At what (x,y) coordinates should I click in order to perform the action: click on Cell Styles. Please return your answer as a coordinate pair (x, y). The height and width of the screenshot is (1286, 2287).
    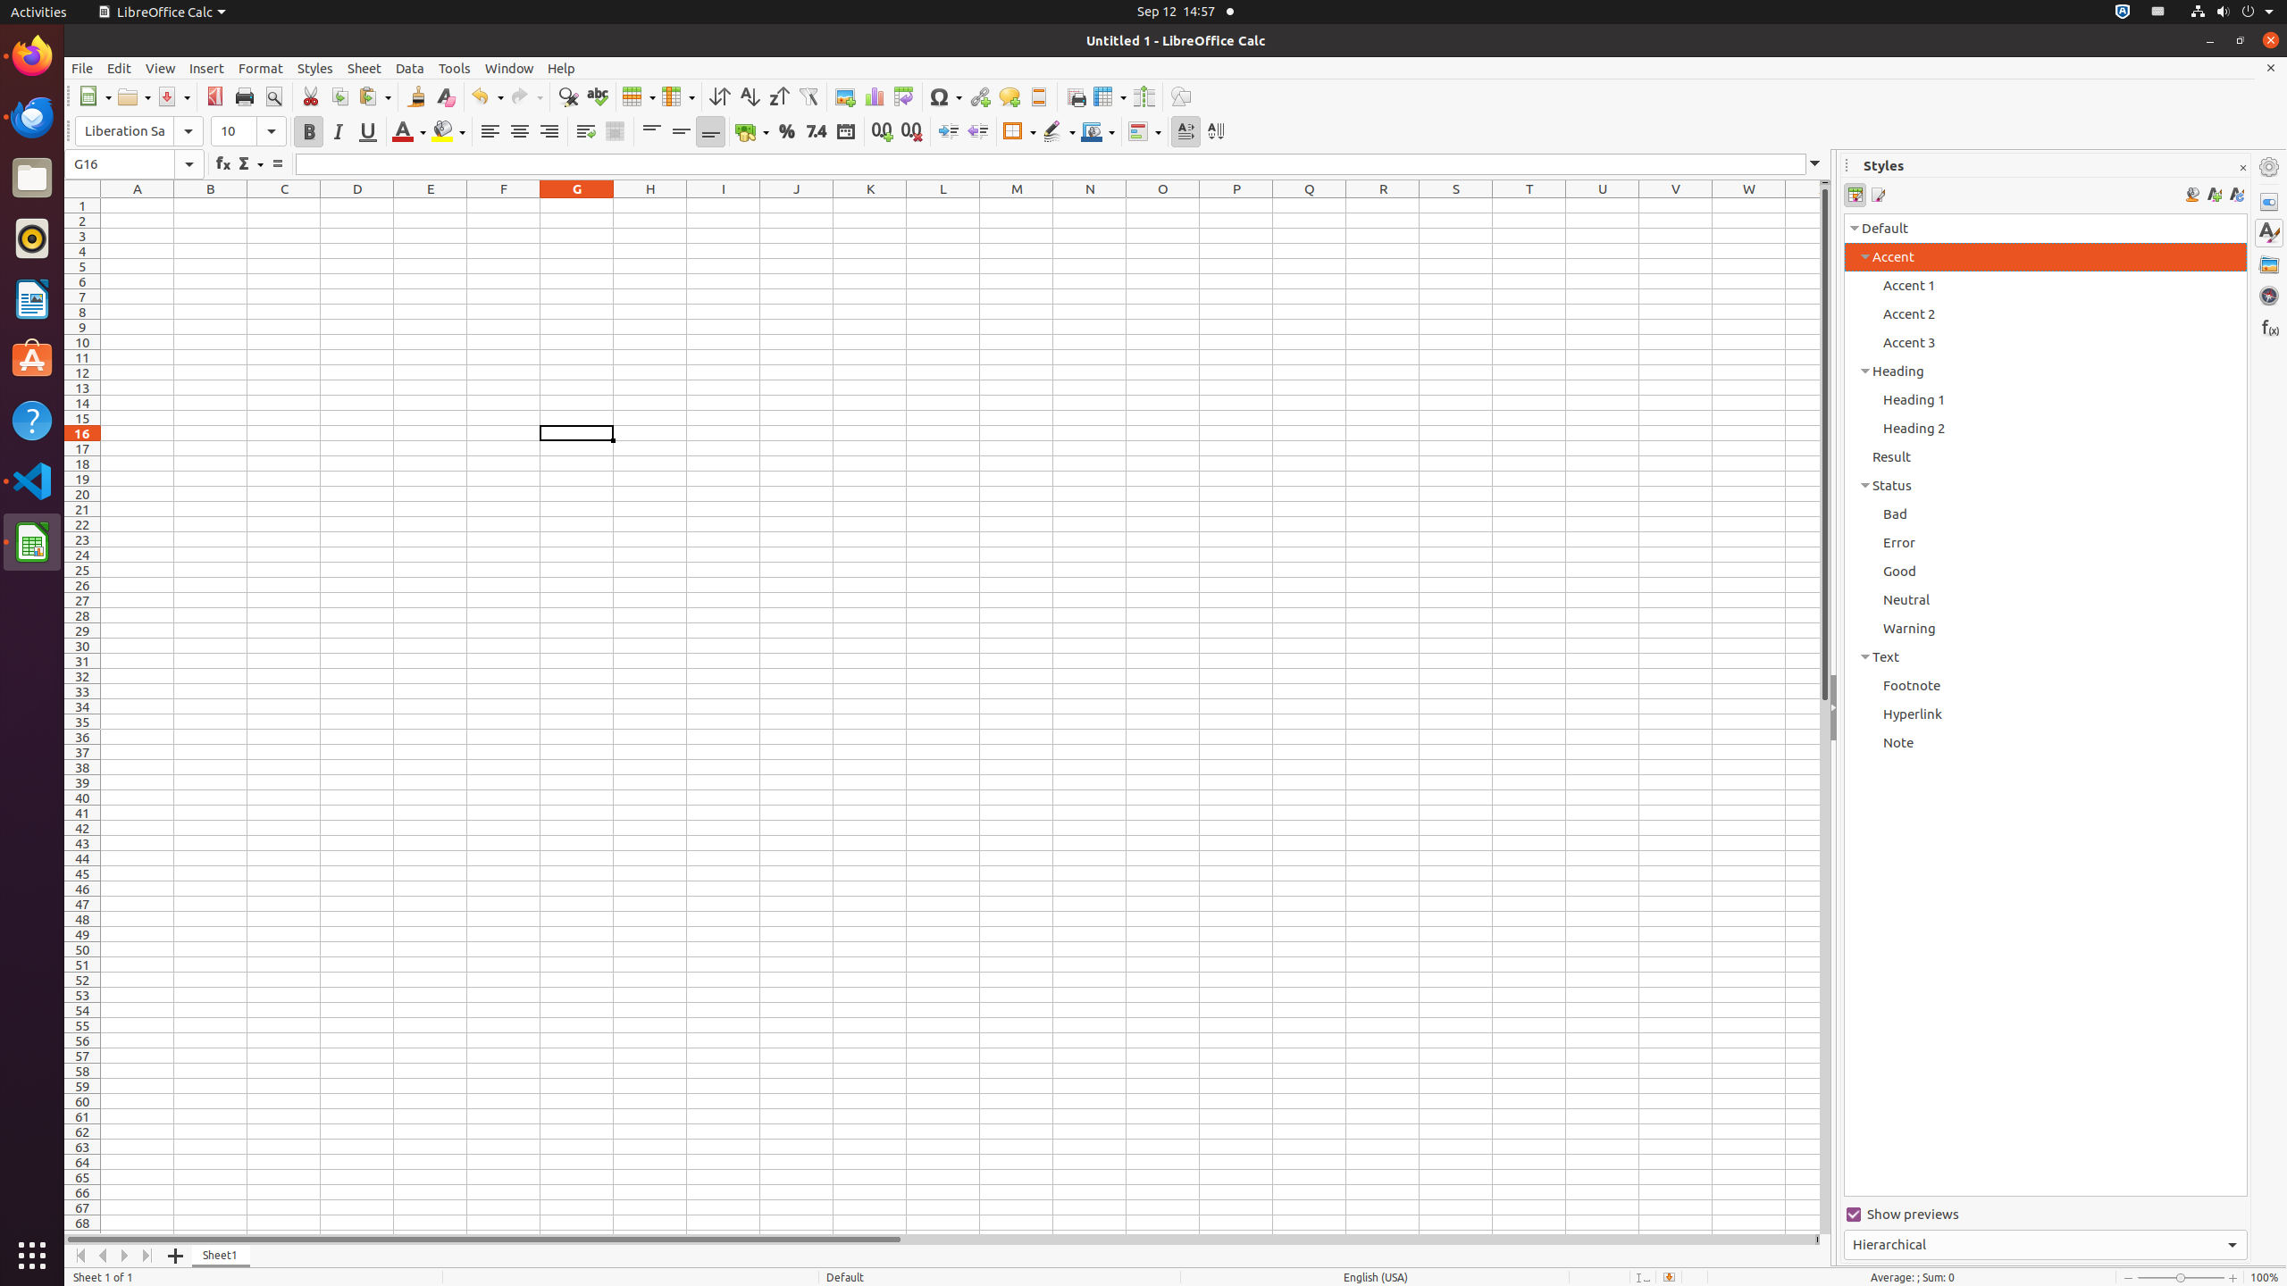
    Looking at the image, I should click on (1855, 195).